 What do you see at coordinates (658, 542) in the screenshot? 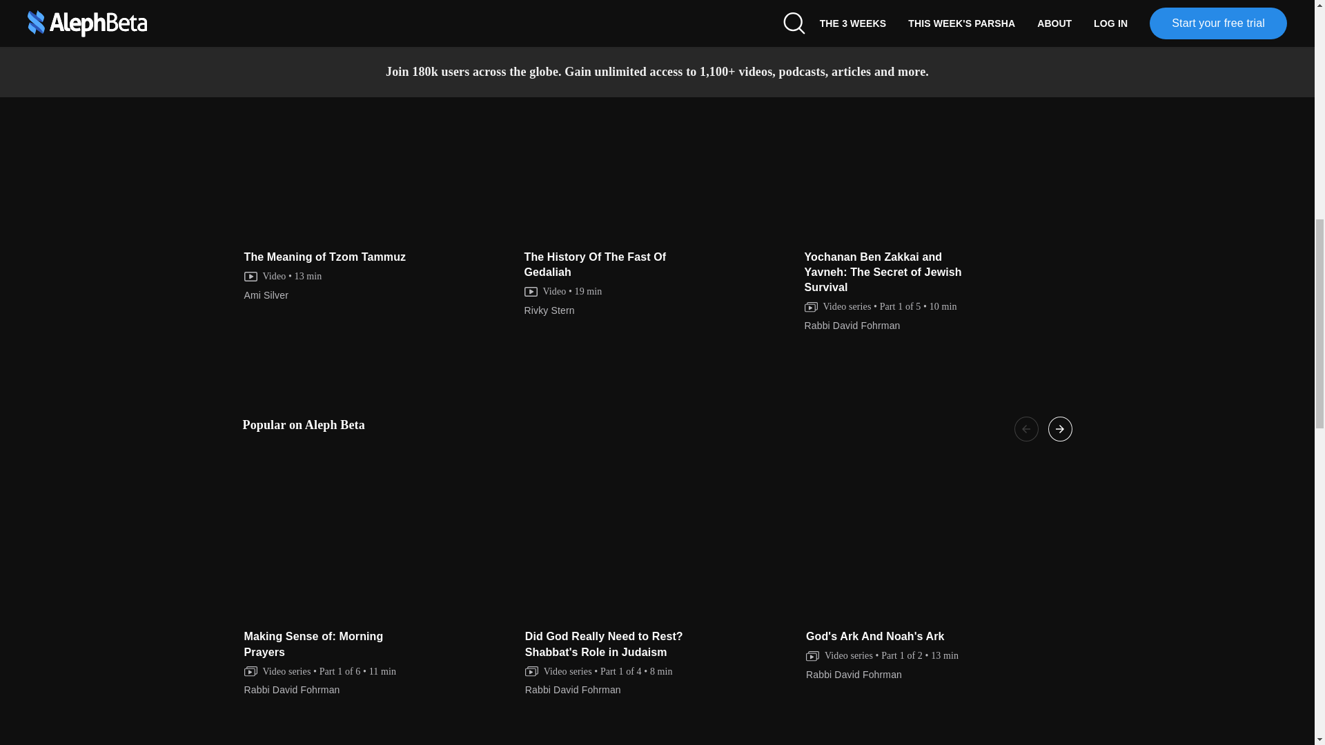
I see `Did God Really Need to Rest? Shabbat's Role in Judaism` at bounding box center [658, 542].